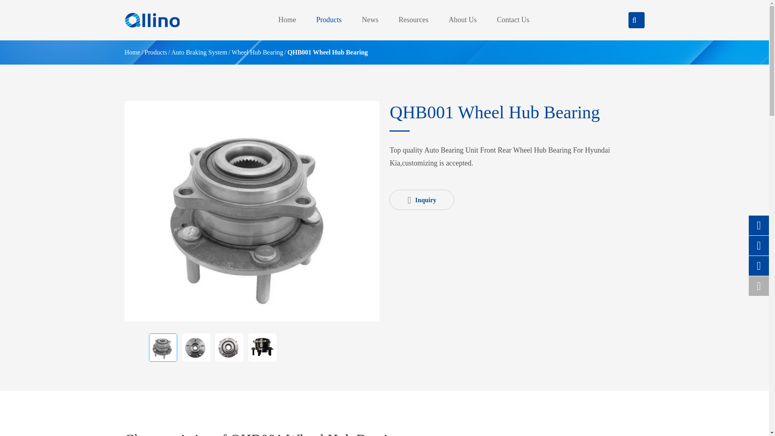  What do you see at coordinates (262, 348) in the screenshot?
I see `front hub bearing assembly` at bounding box center [262, 348].